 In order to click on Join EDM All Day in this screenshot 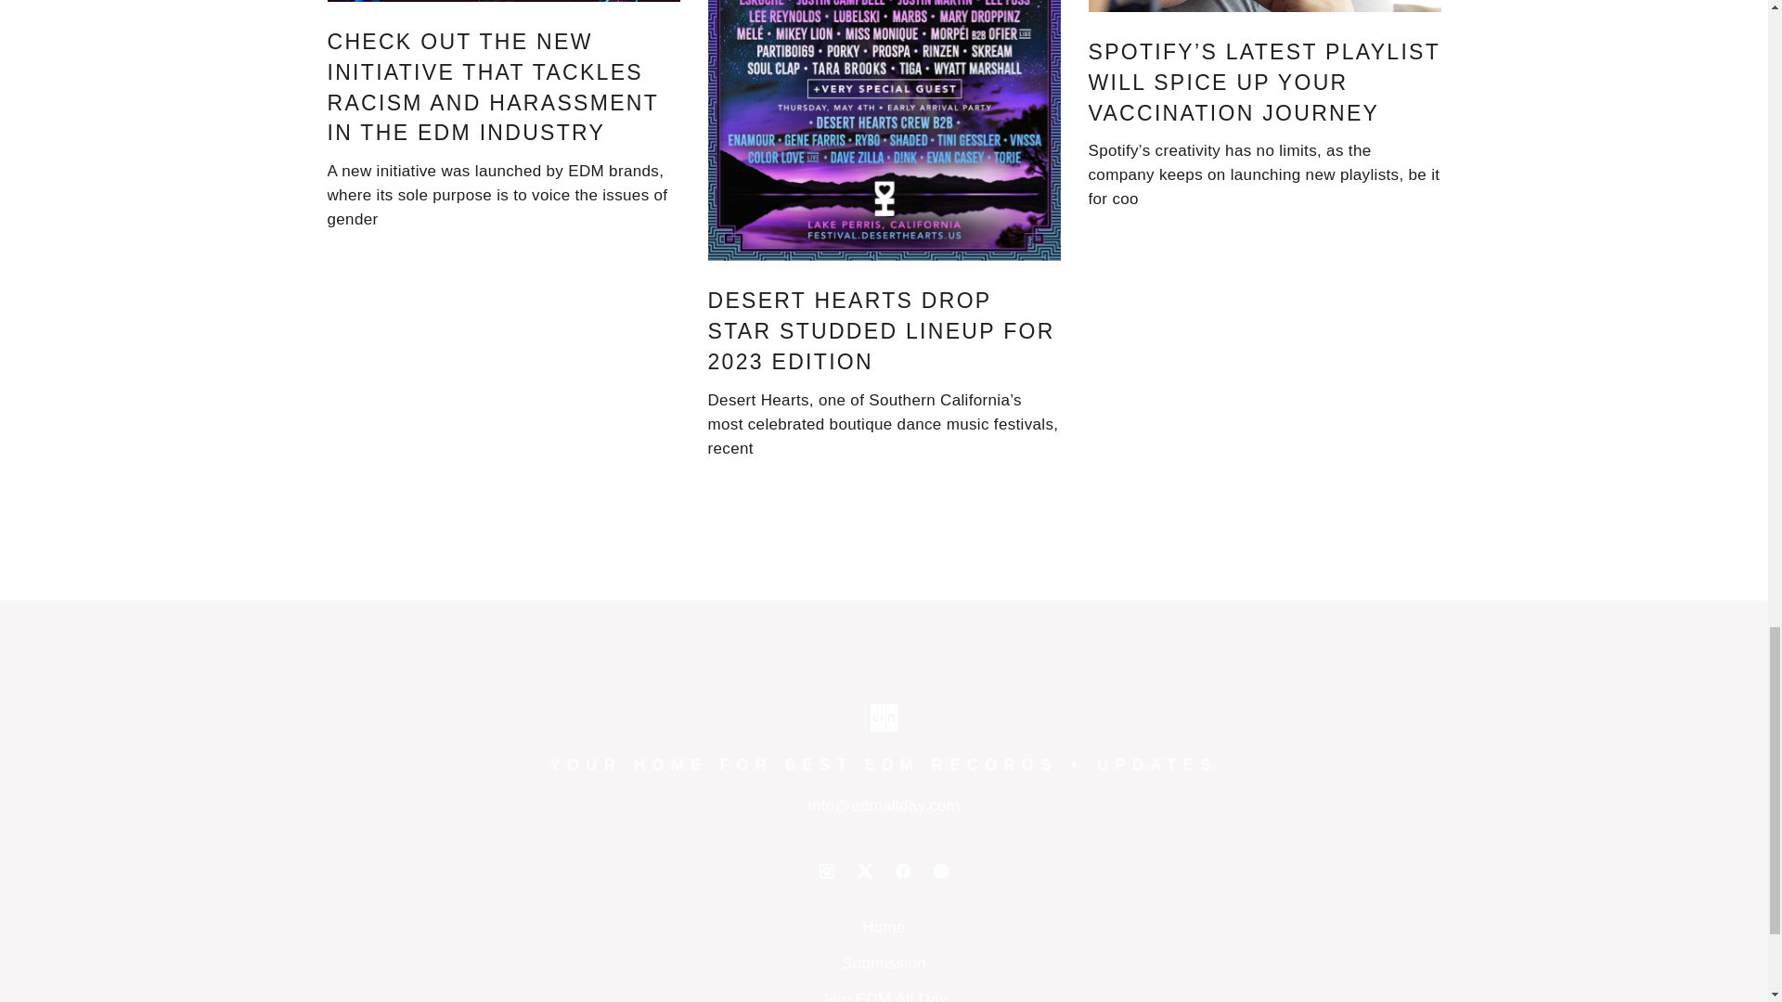, I will do `click(884, 996)`.